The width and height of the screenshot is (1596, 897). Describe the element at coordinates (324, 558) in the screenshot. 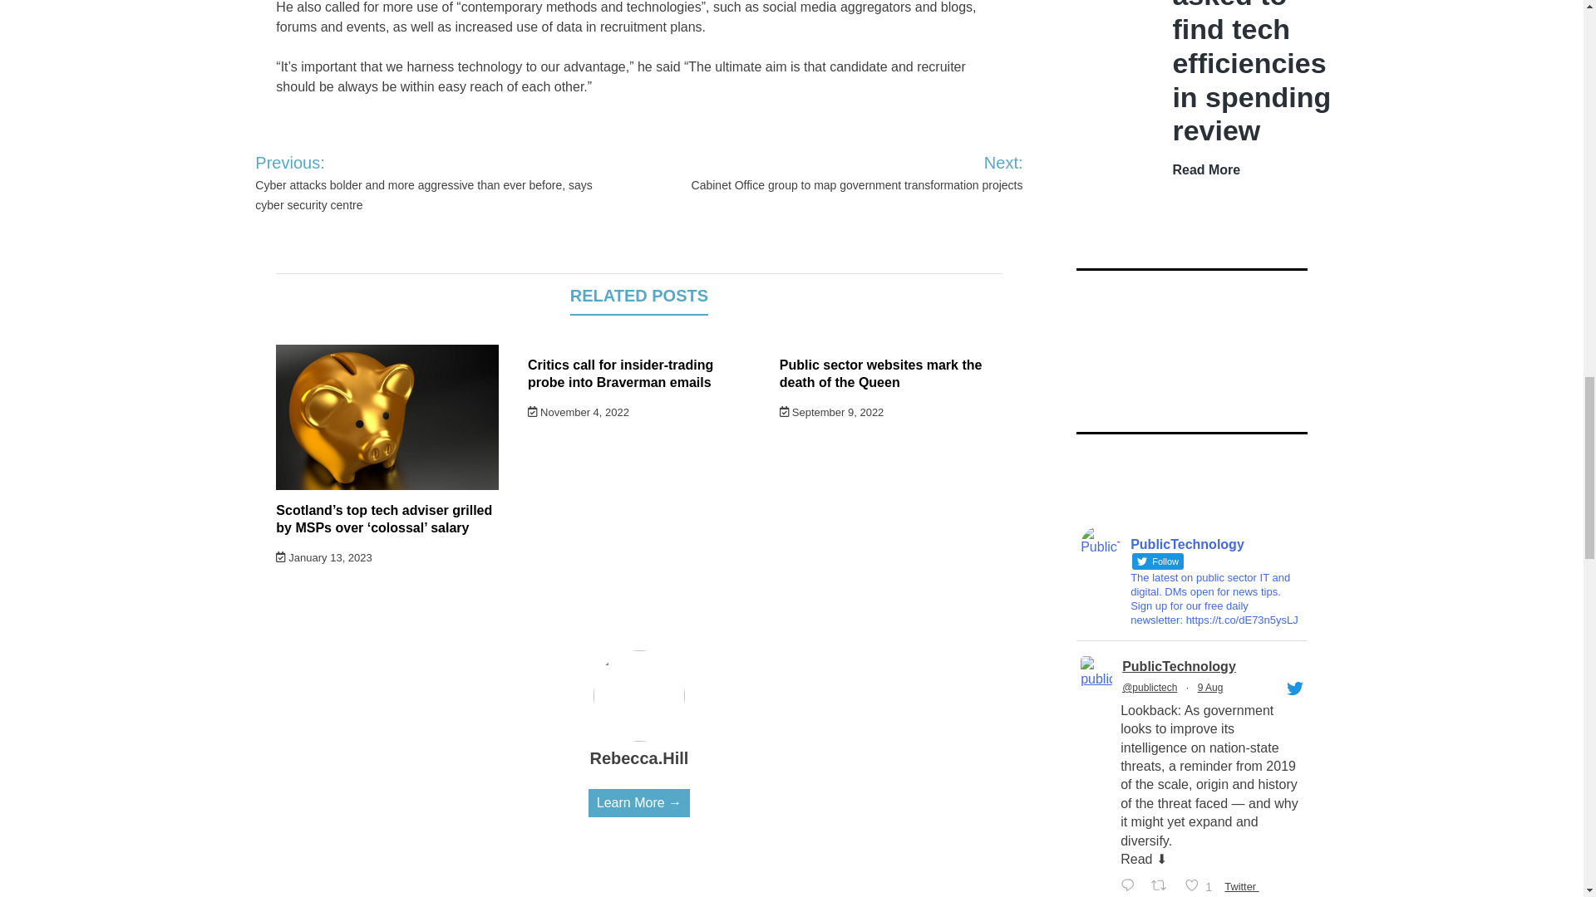

I see `January 13, 2023` at that location.